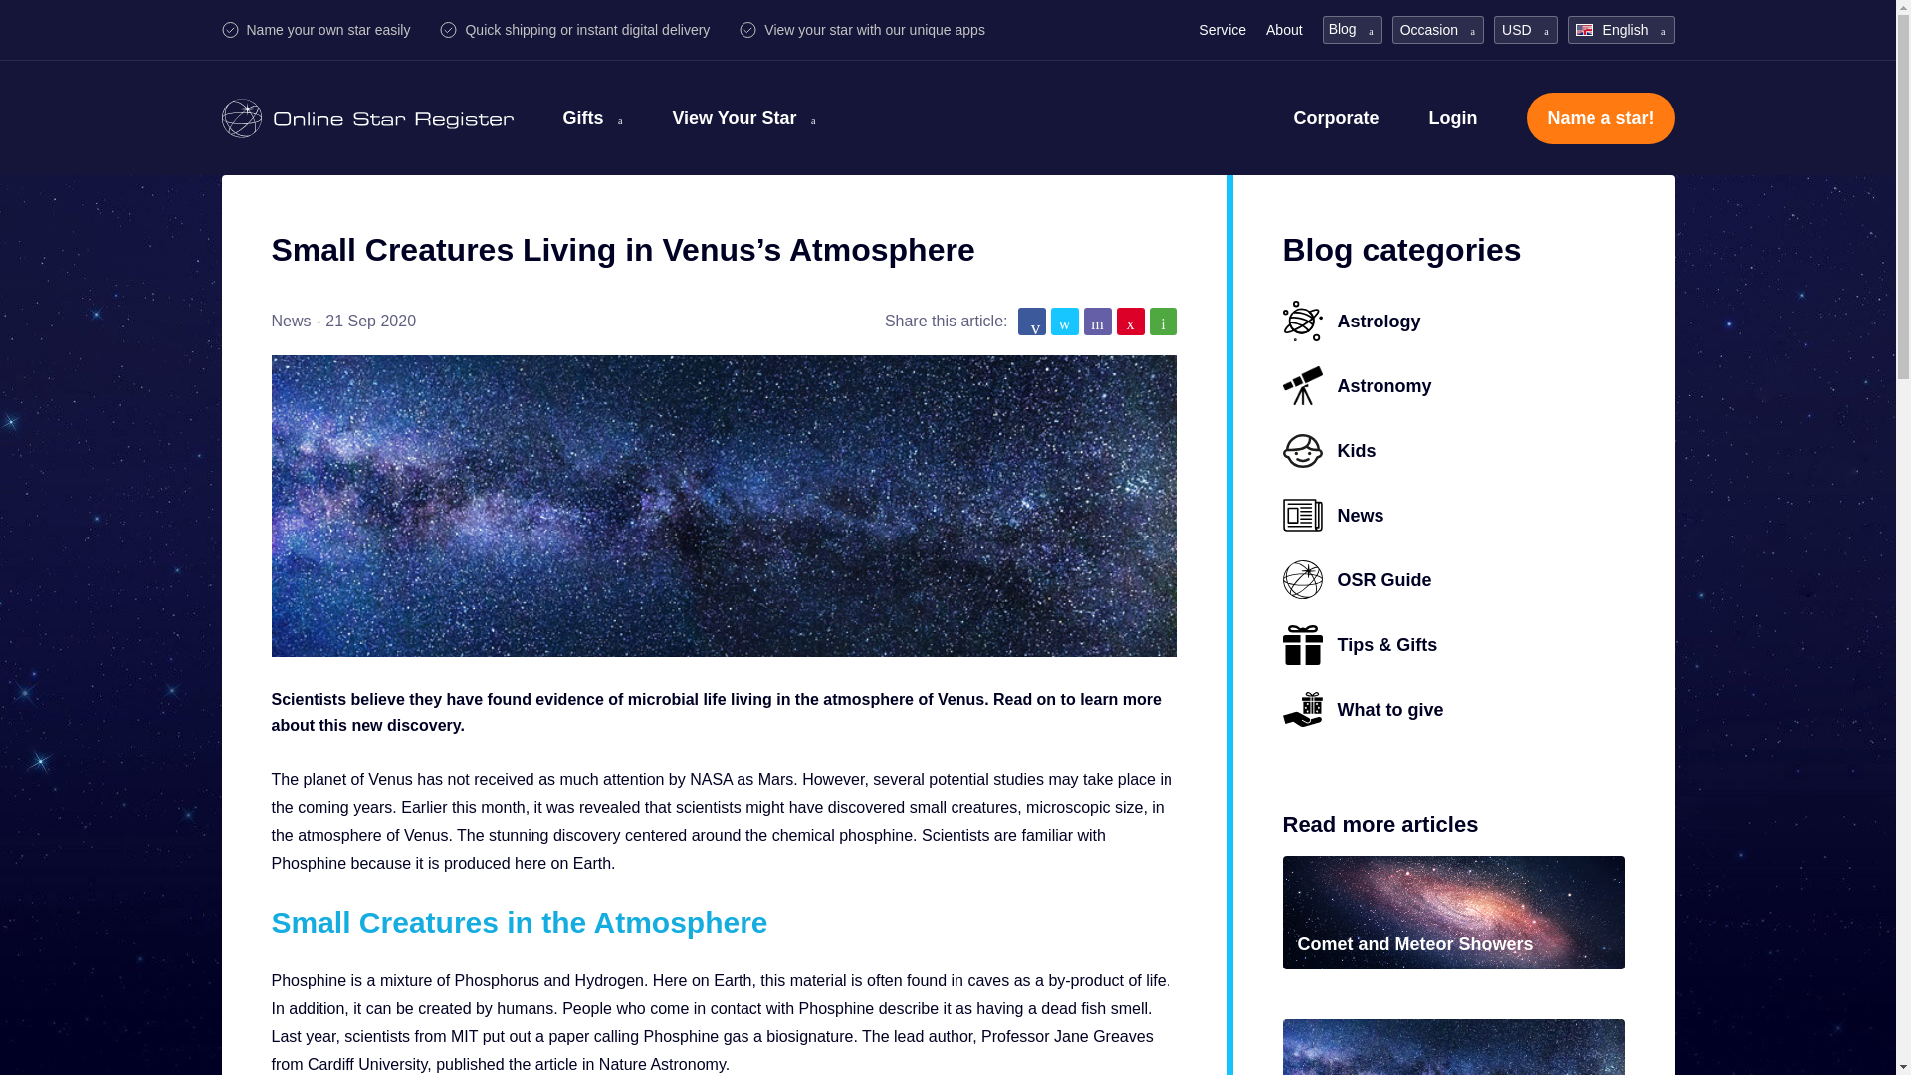 This screenshot has height=1075, width=1911. What do you see at coordinates (1437, 30) in the screenshot?
I see `Occasion` at bounding box center [1437, 30].